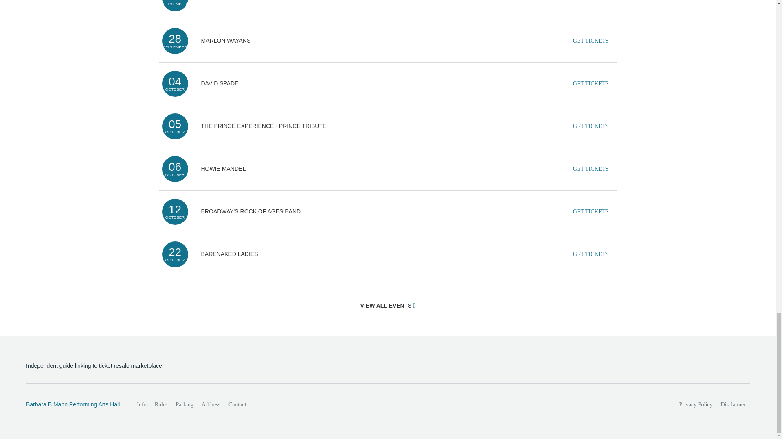 This screenshot has width=782, height=439. I want to click on Privacy Policy, so click(696, 405).